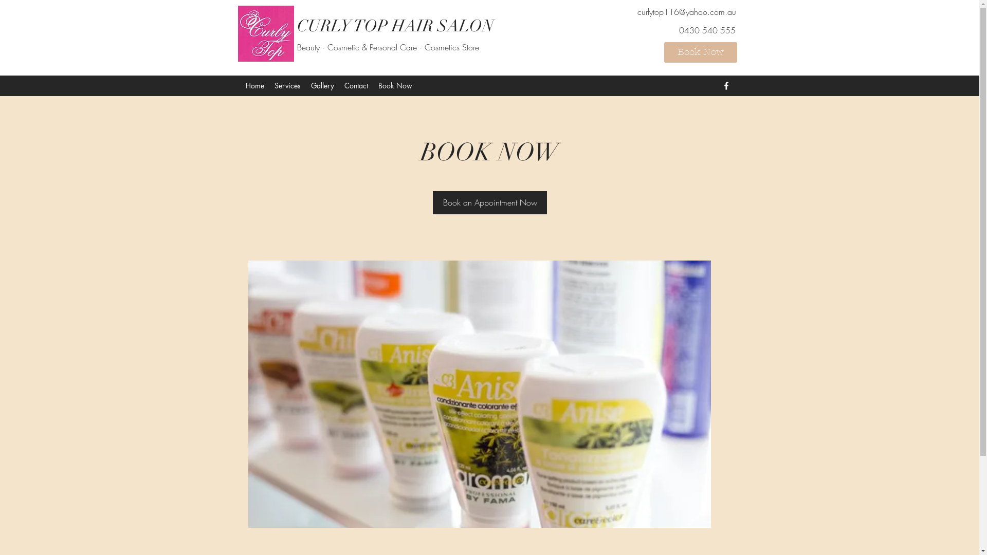 The image size is (987, 555). What do you see at coordinates (356, 86) in the screenshot?
I see `Contact` at bounding box center [356, 86].